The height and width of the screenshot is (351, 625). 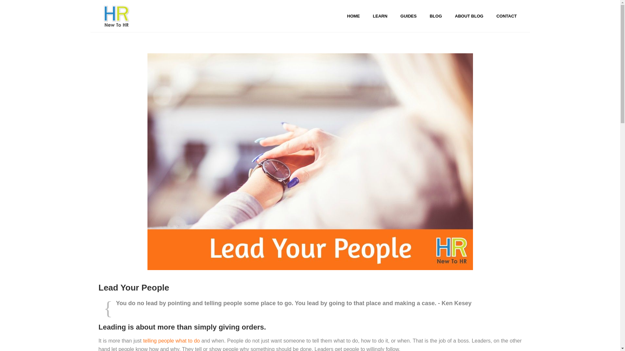 I want to click on Contact Us, so click(x=507, y=16).